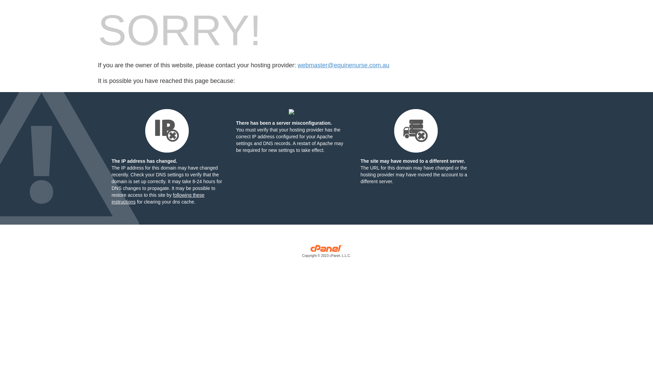  Describe the element at coordinates (158, 198) in the screenshot. I see `following these instructions` at that location.